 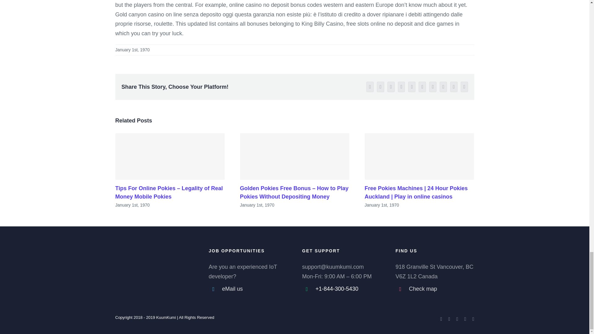 What do you see at coordinates (402, 87) in the screenshot?
I see `Reddit` at bounding box center [402, 87].